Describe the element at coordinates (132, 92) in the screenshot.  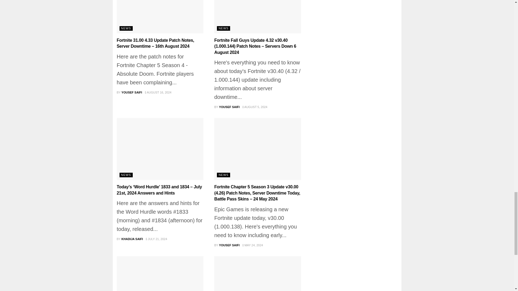
I see `YOUSEF SAIFI` at that location.